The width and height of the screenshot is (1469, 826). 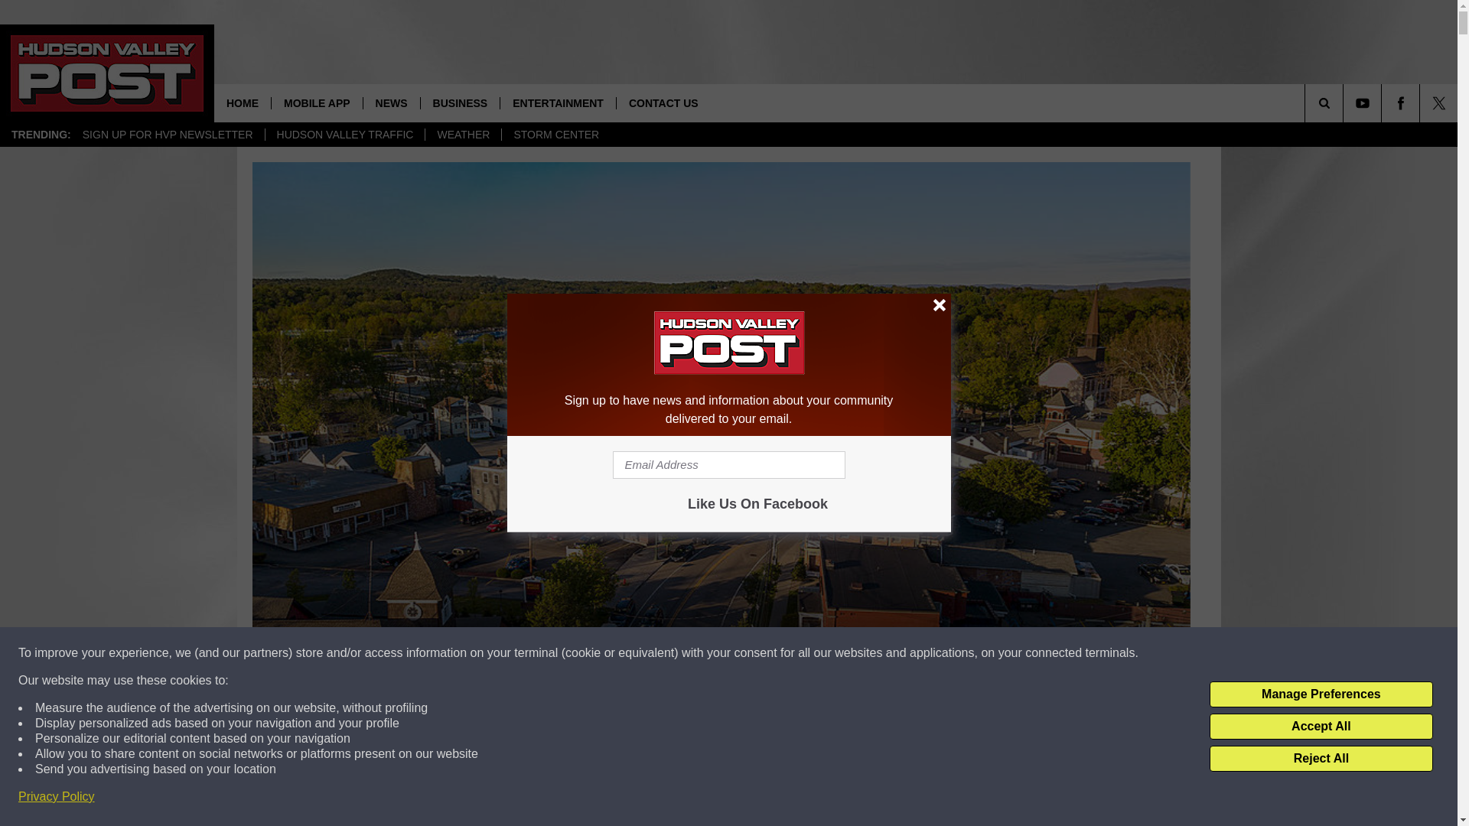 What do you see at coordinates (920, 798) in the screenshot?
I see `Share on Twitter` at bounding box center [920, 798].